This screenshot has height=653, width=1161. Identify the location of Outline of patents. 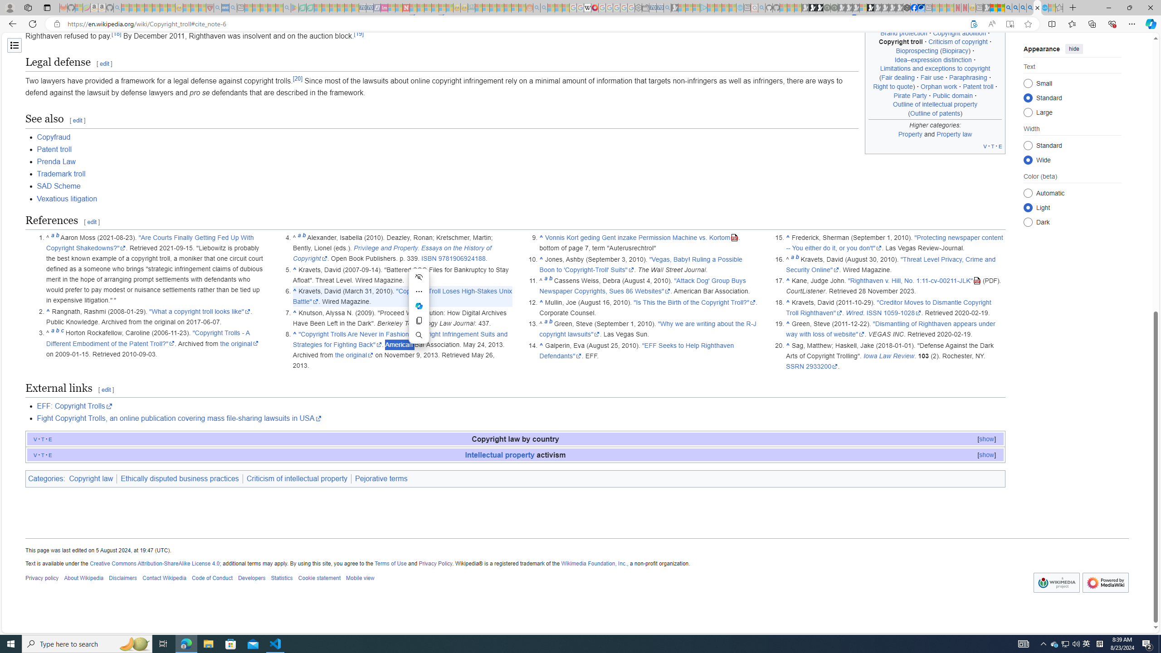
(935, 112).